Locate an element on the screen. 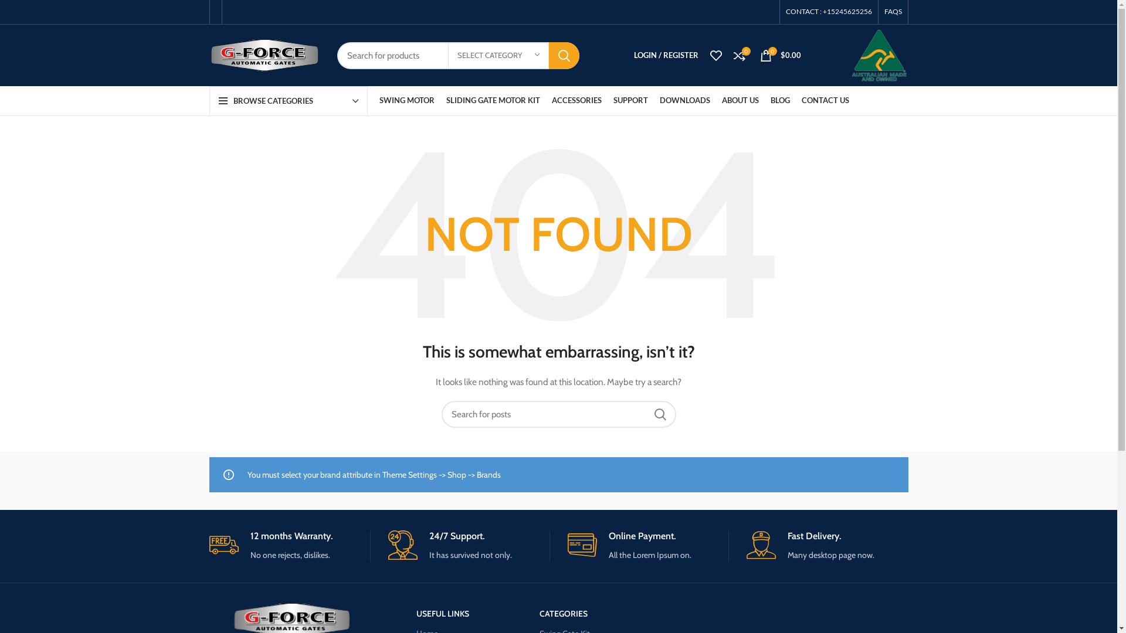  SLIDING GATE MOTOR KIT is located at coordinates (493, 101).